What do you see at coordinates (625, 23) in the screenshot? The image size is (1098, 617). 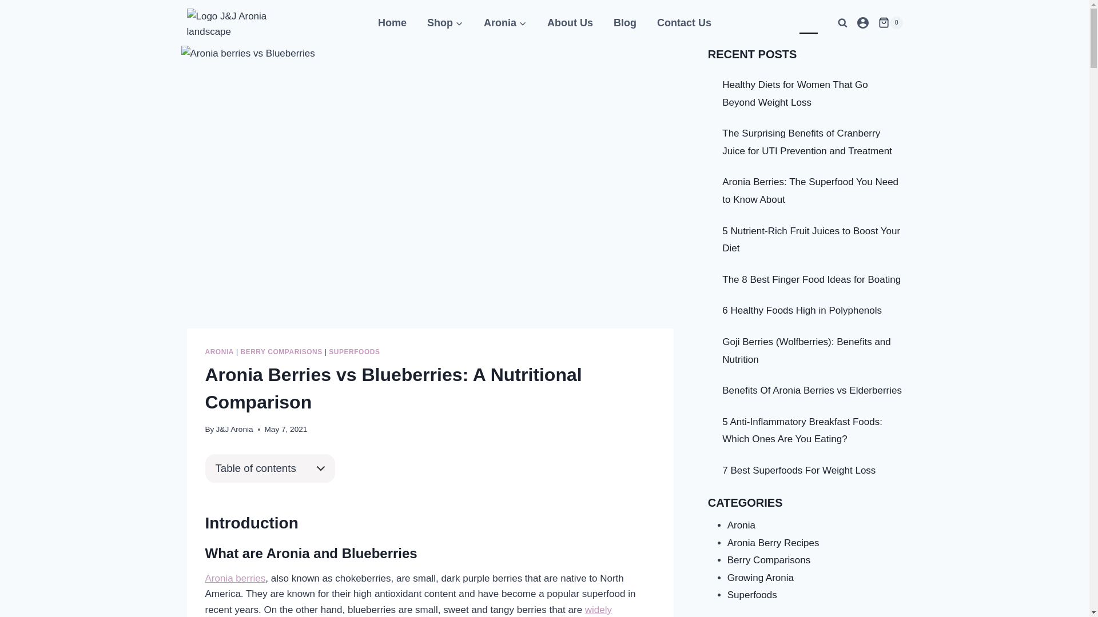 I see `Blog` at bounding box center [625, 23].